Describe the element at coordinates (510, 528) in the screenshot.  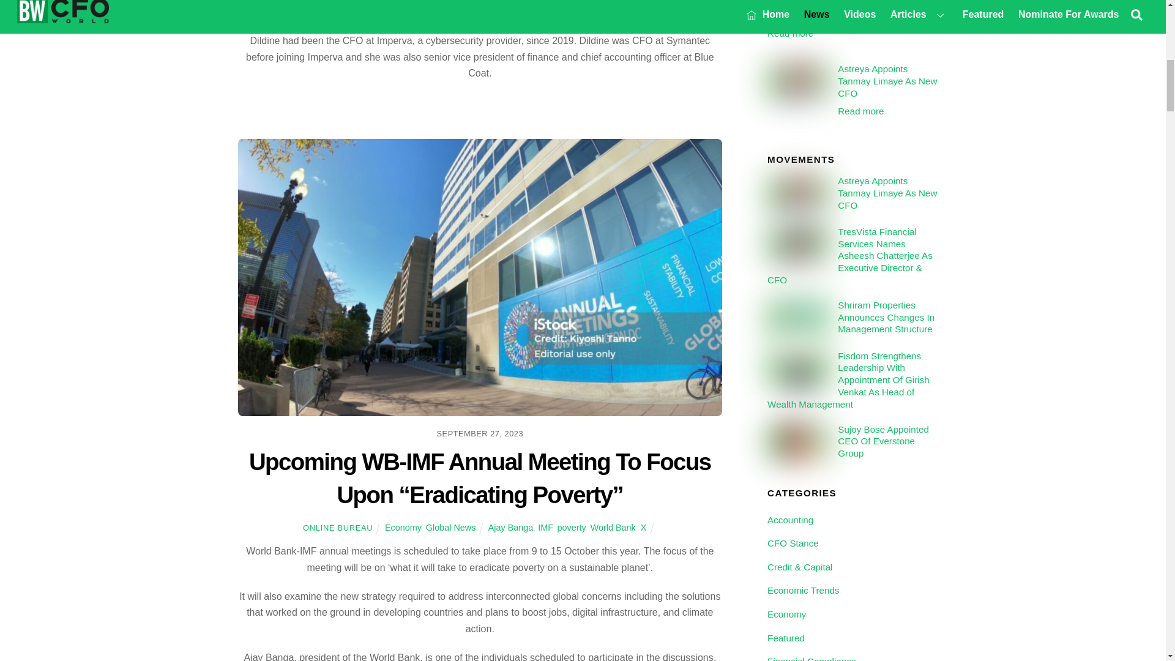
I see `Ajay Banga` at that location.